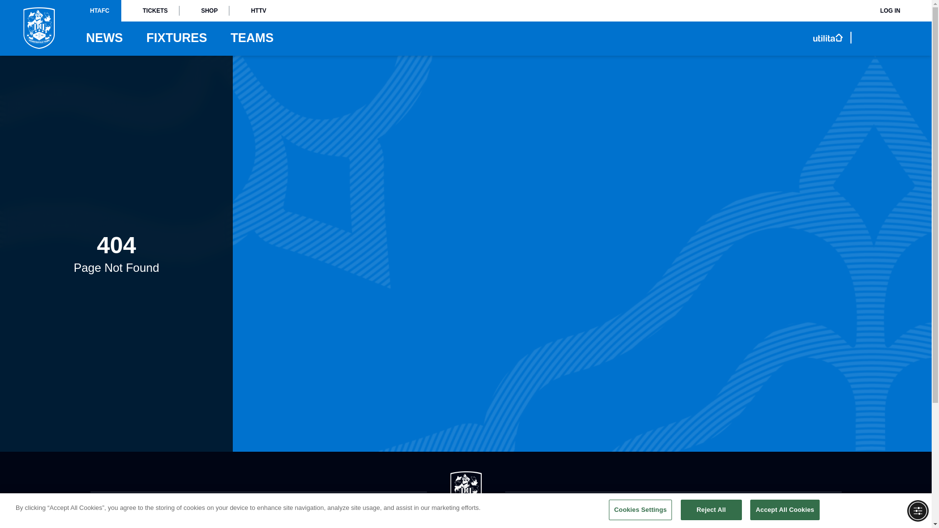 This screenshot has height=528, width=939. What do you see at coordinates (917, 510) in the screenshot?
I see `Accessibility Menu` at bounding box center [917, 510].